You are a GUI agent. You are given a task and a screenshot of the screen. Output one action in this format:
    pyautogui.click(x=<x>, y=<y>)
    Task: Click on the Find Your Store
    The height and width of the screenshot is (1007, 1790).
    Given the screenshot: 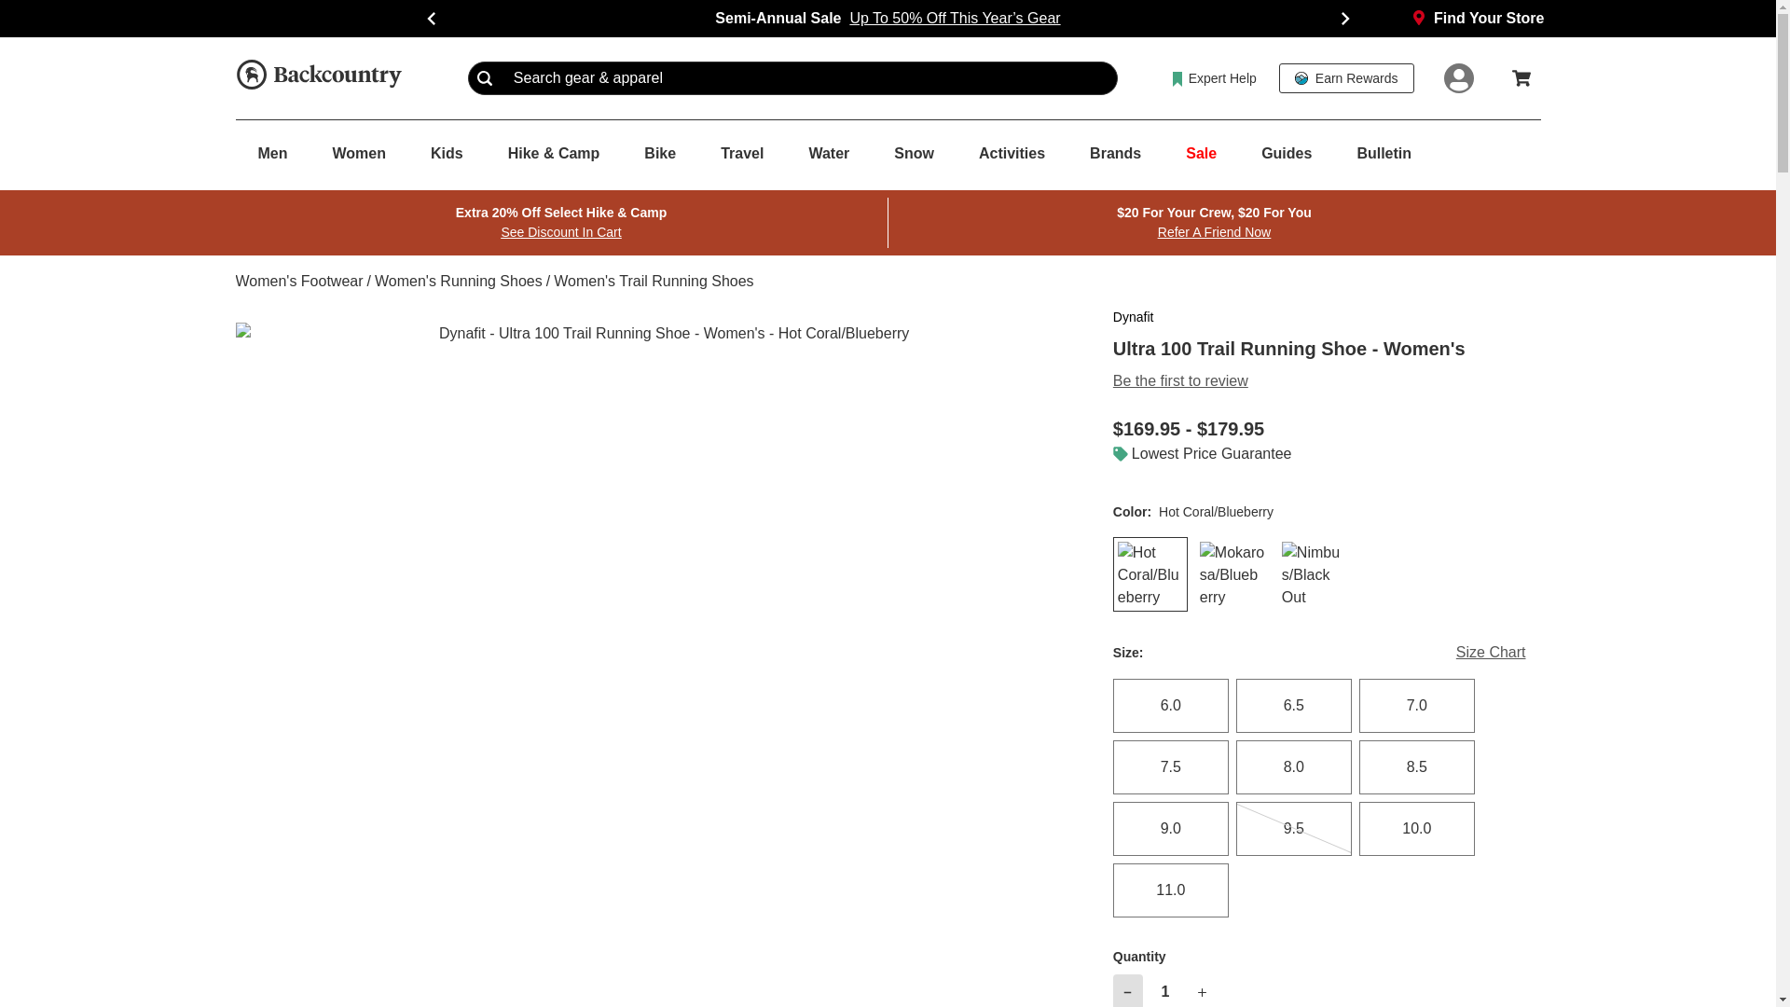 What is the action you would take?
    pyautogui.click(x=1478, y=19)
    